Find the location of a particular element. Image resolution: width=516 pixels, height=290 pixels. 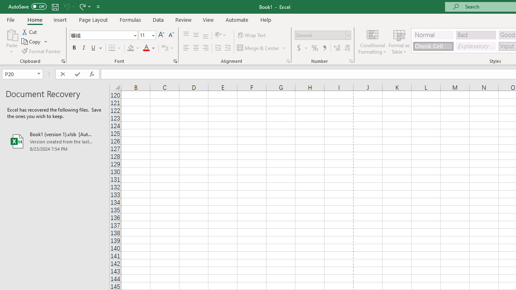

Accounting Number Format is located at coordinates (302, 48).